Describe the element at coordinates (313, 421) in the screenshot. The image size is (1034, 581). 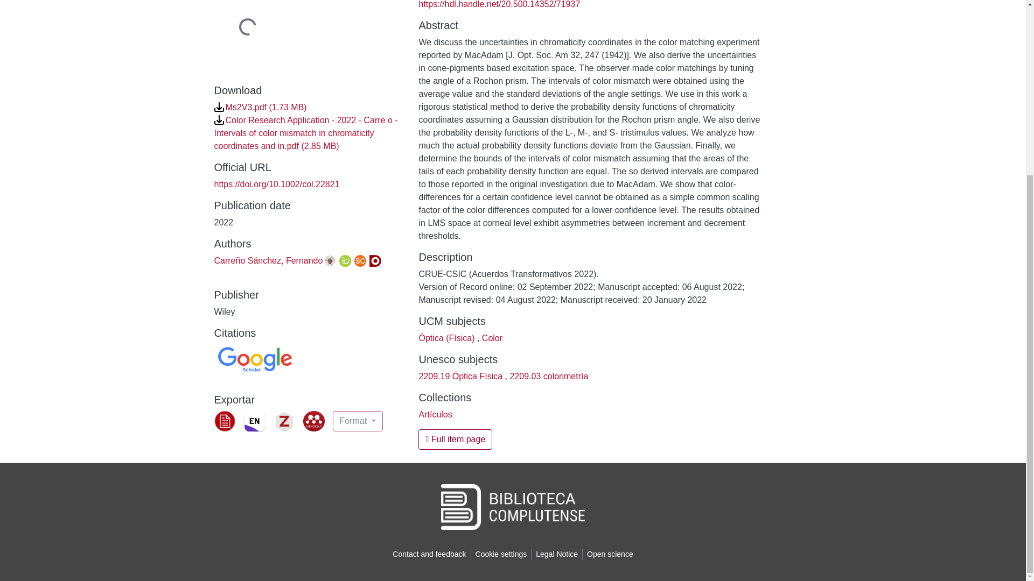
I see `MENDELEY` at that location.